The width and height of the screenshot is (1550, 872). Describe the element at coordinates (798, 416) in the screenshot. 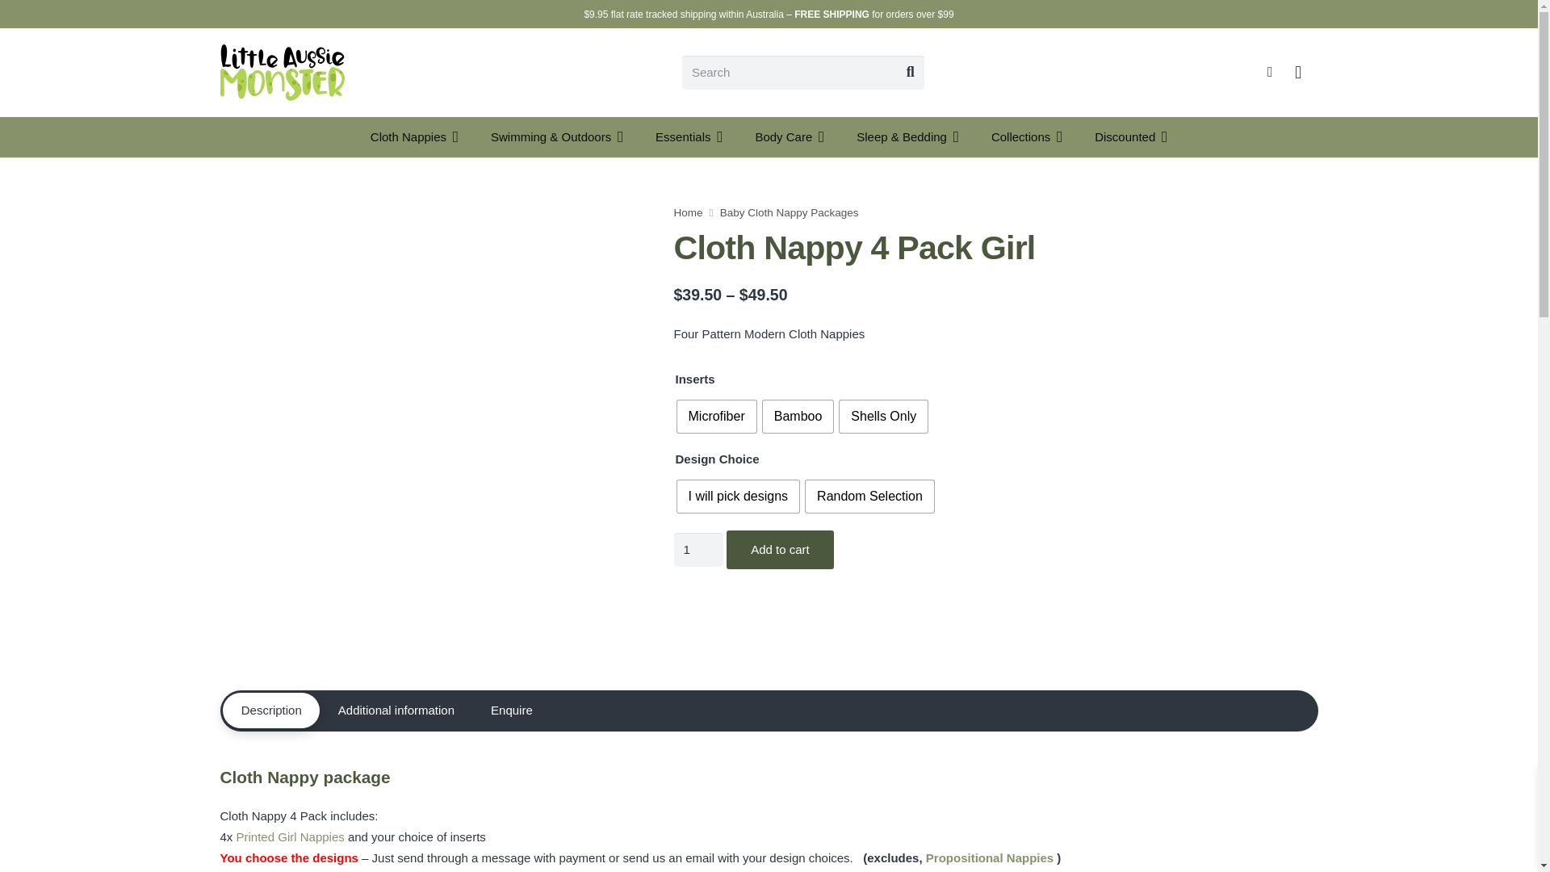

I see `Bamboo` at that location.